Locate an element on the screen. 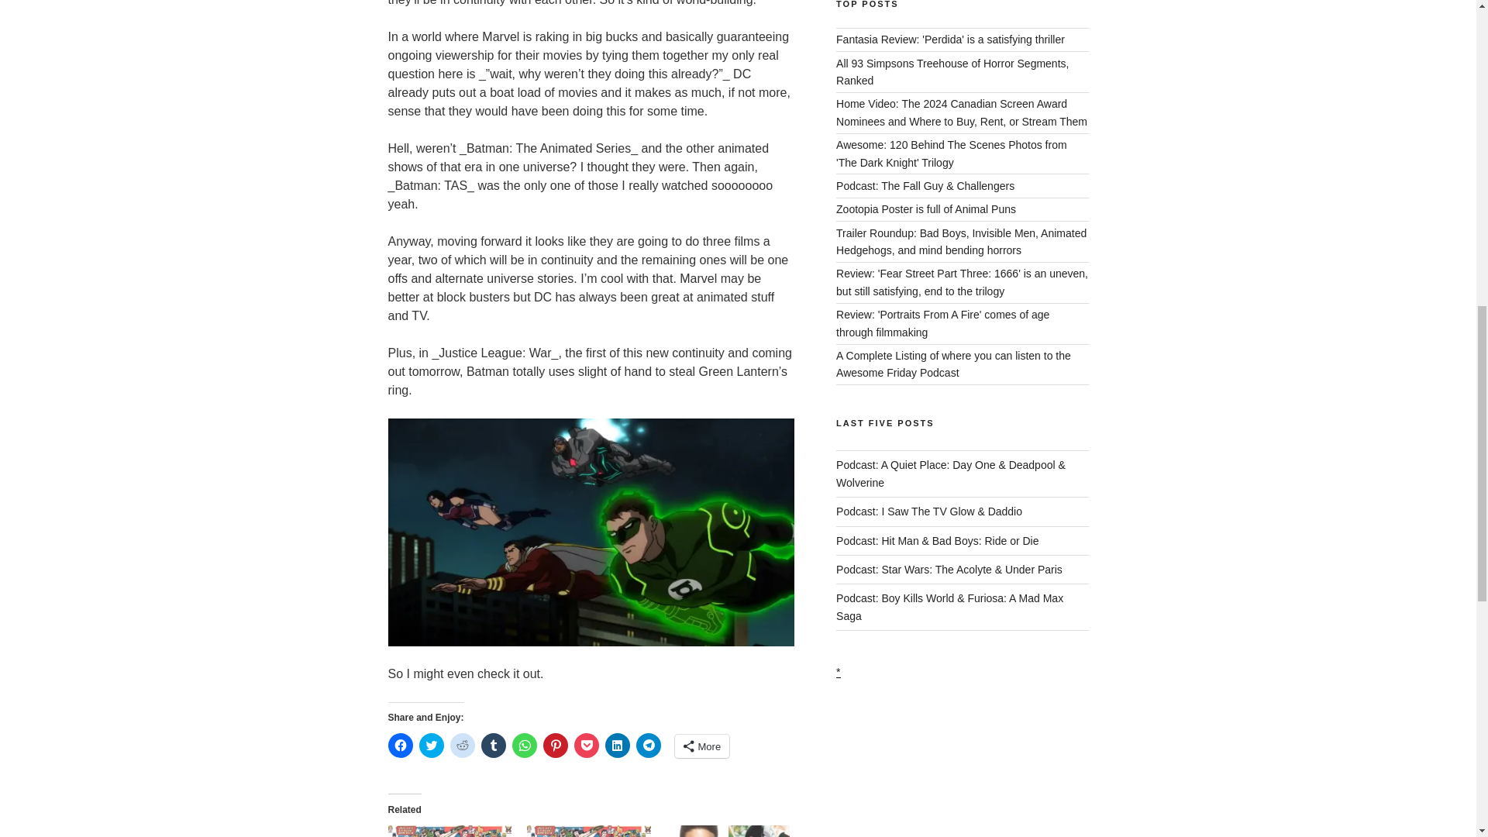  Click to share on Reddit is located at coordinates (462, 746).